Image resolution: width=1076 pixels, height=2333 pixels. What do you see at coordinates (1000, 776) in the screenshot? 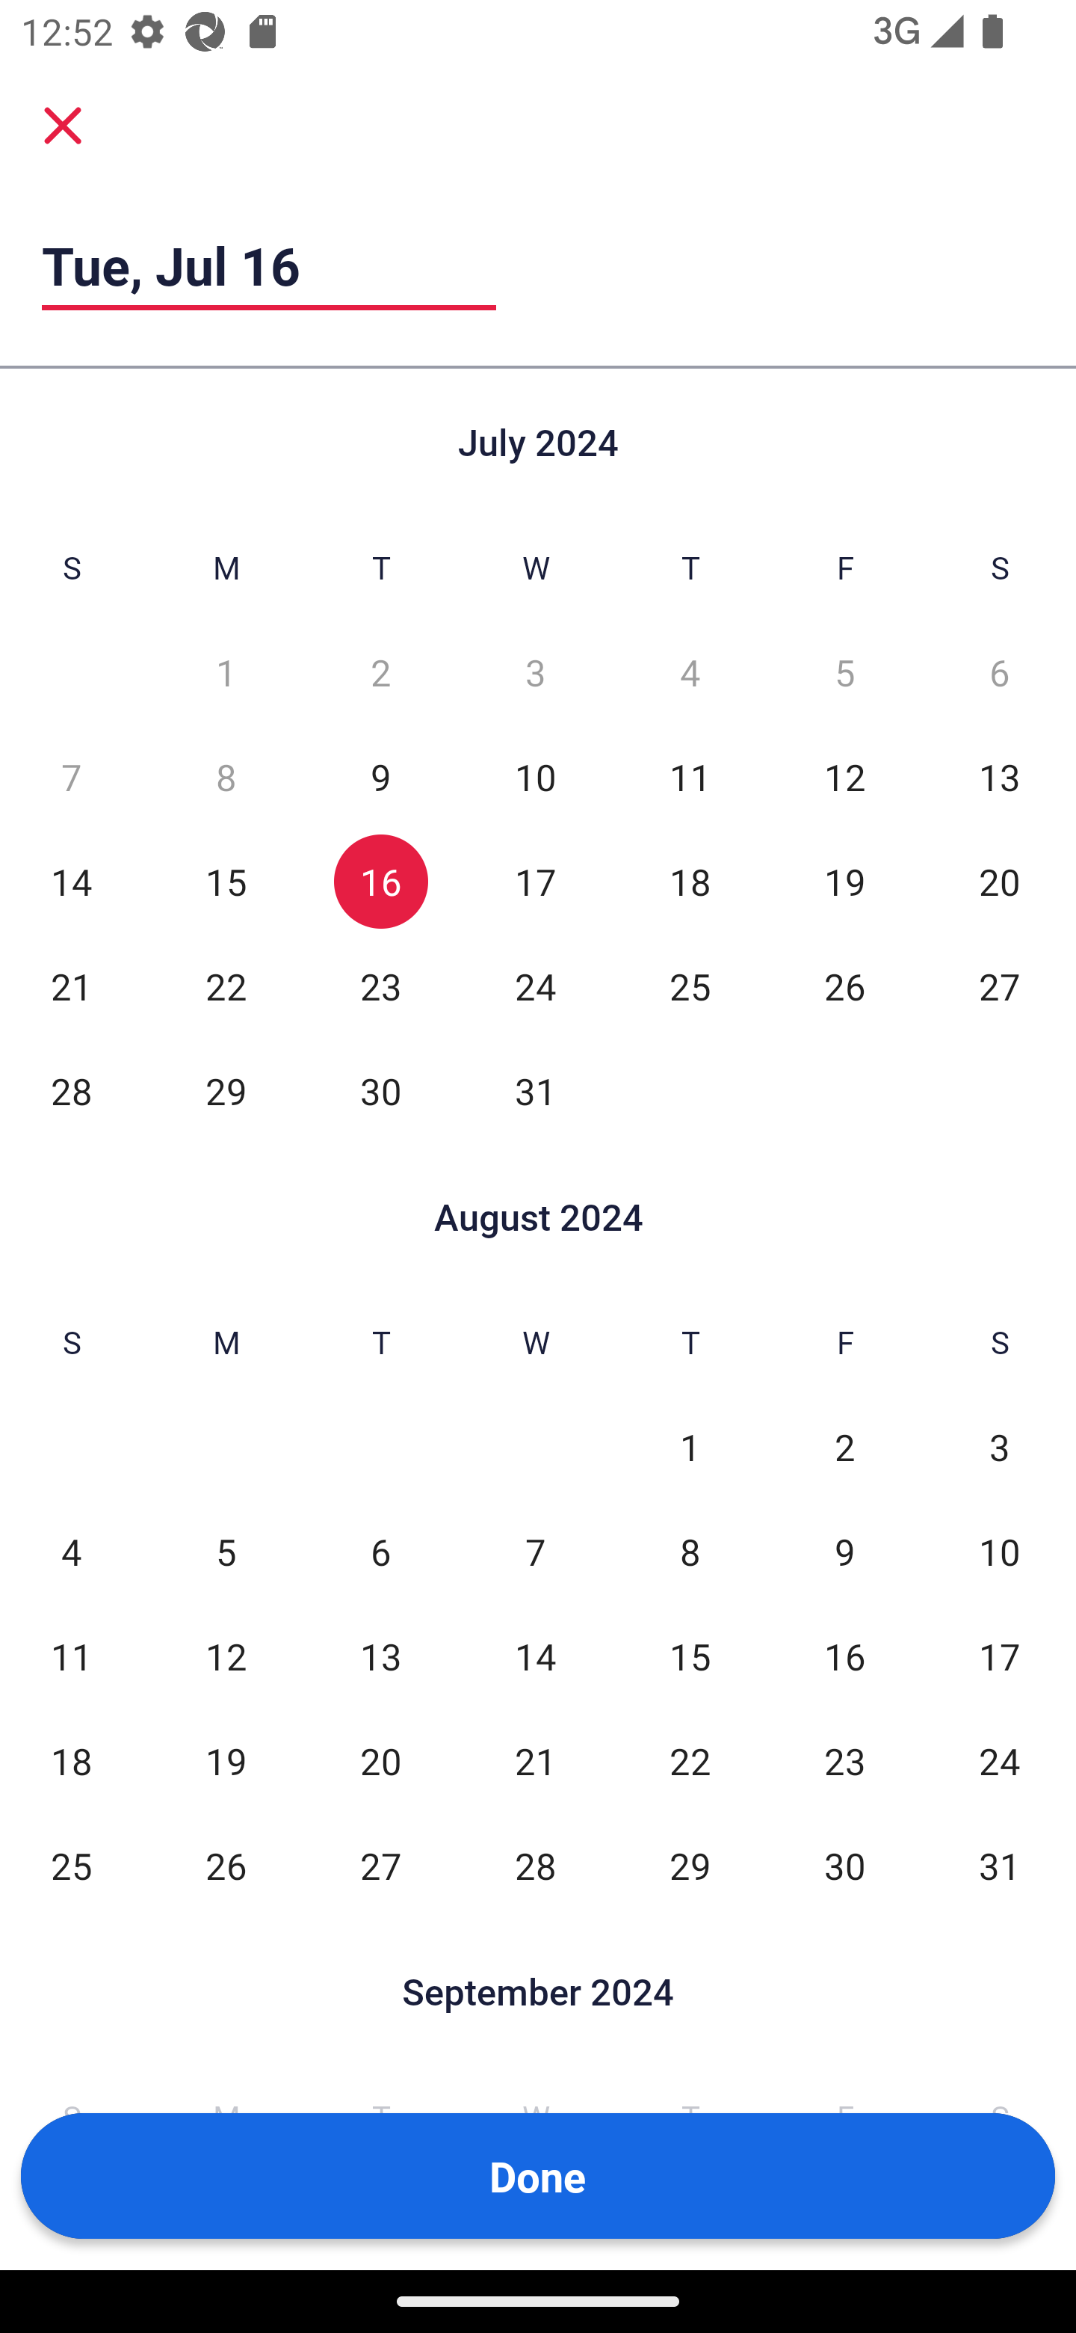
I see `13 Sat, Jul 13, Not Selected` at bounding box center [1000, 776].